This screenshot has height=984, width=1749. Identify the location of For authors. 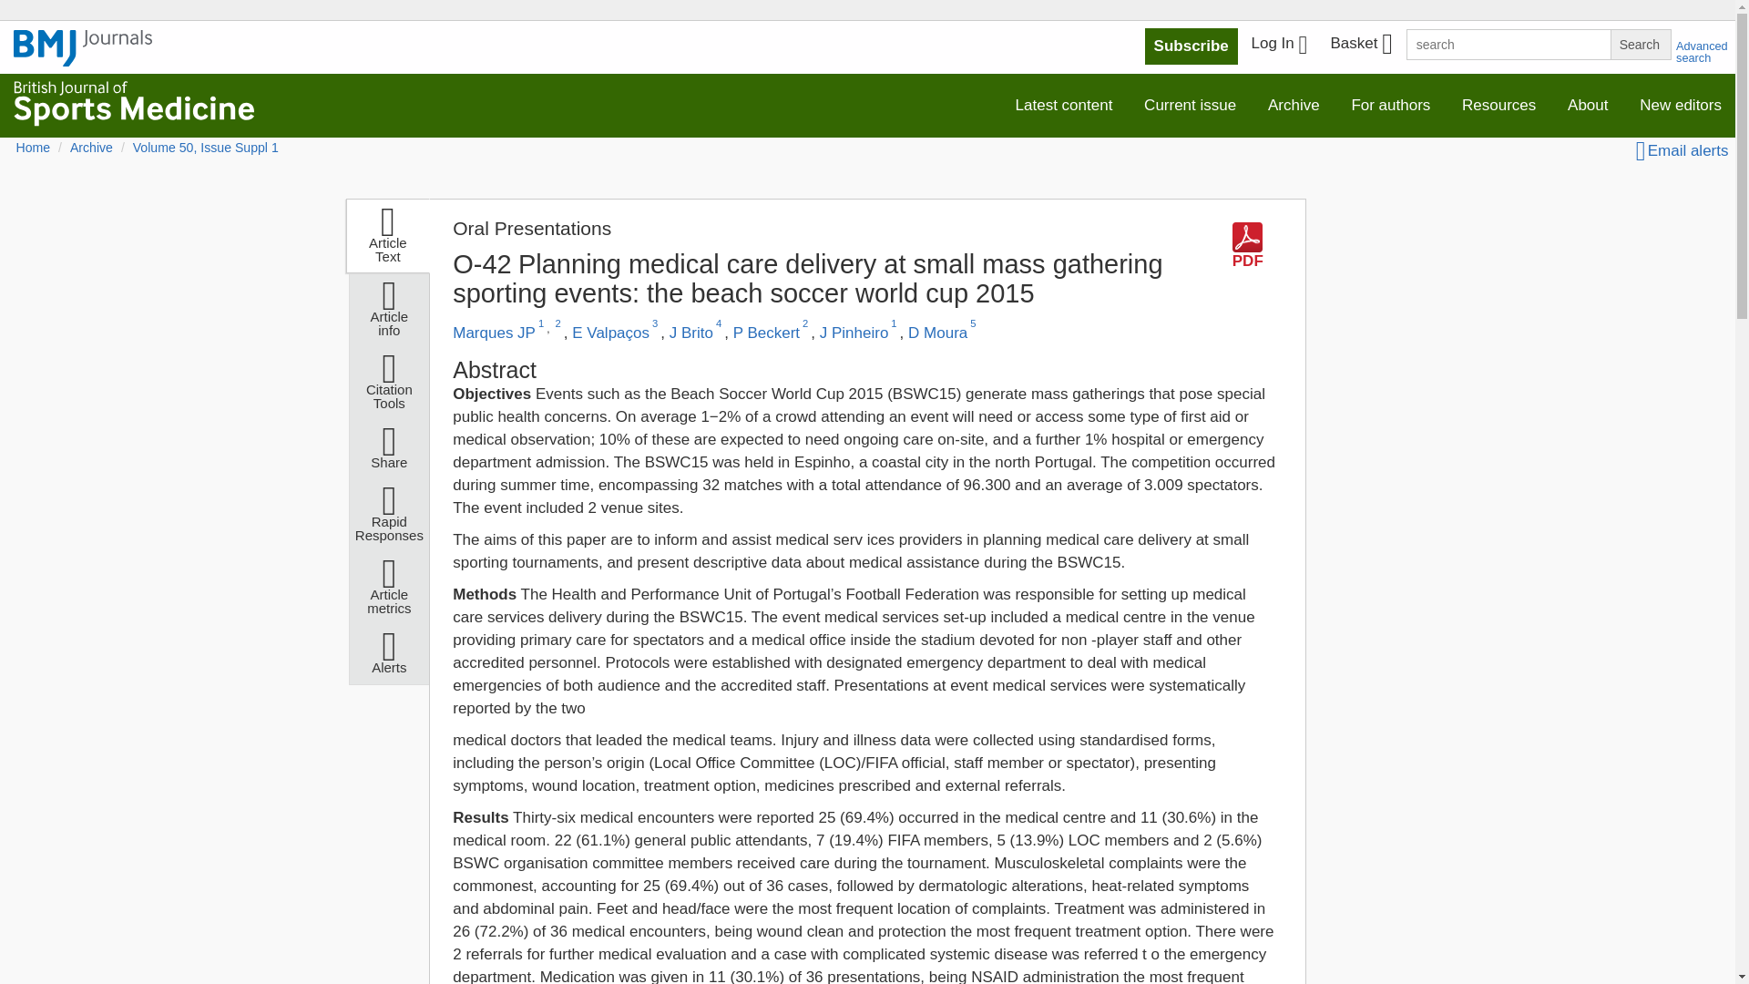
(1390, 106).